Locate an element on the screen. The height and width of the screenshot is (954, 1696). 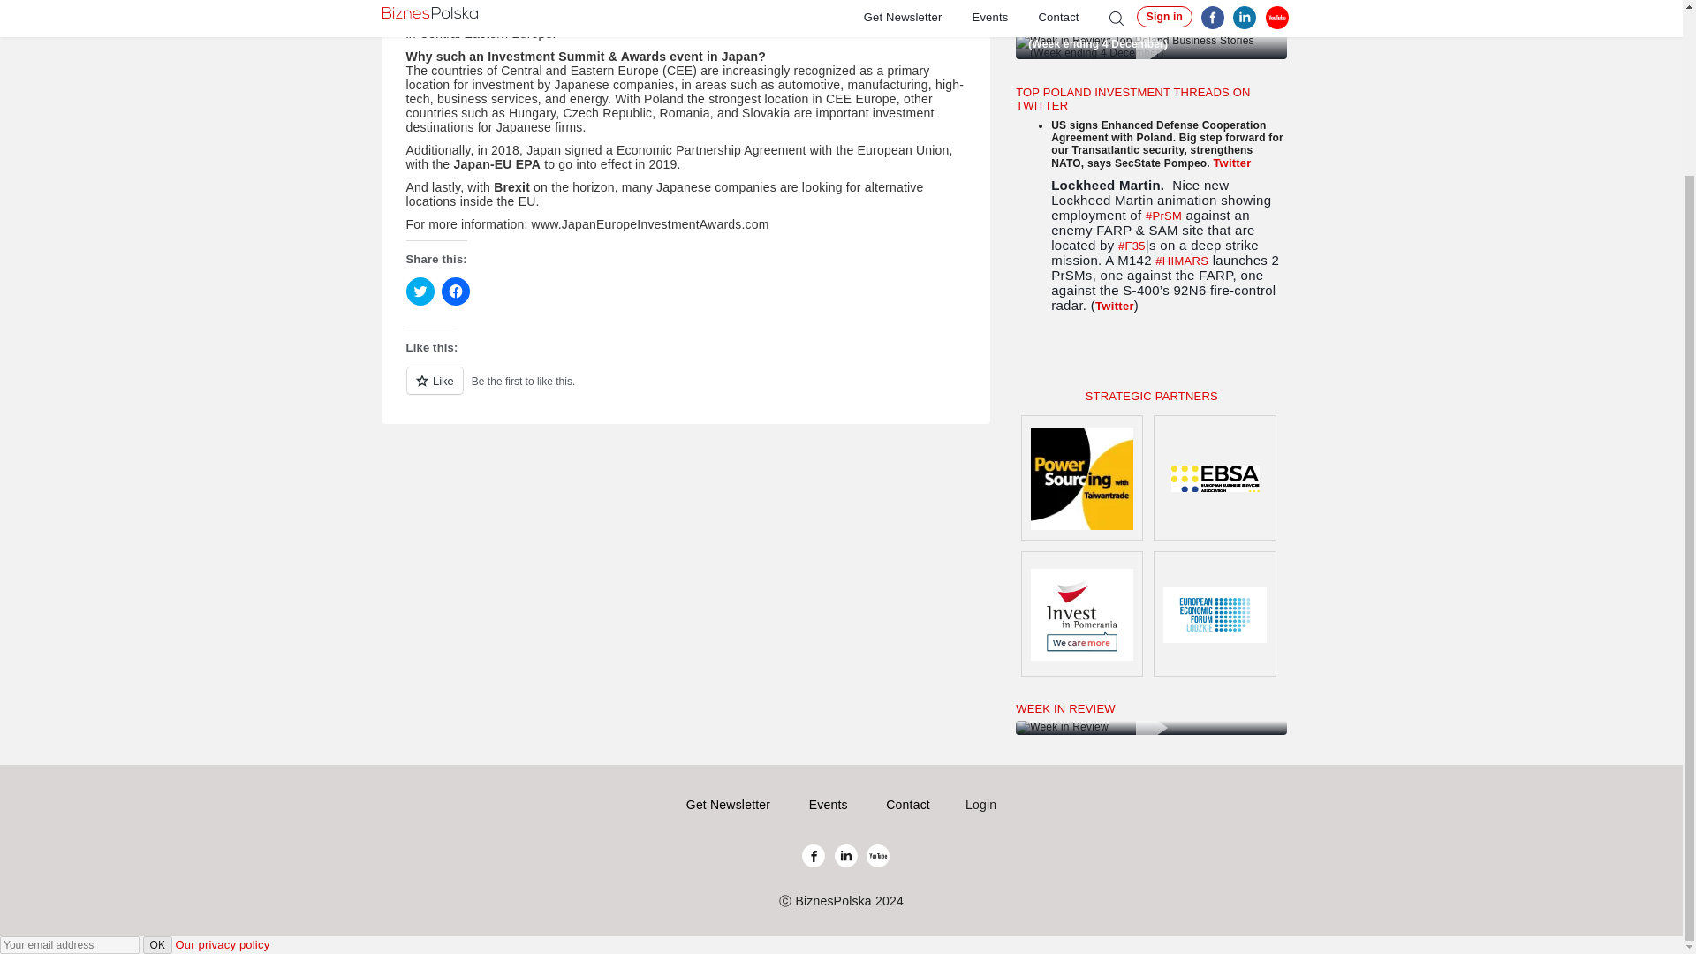
Get Newsletter is located at coordinates (728, 804).